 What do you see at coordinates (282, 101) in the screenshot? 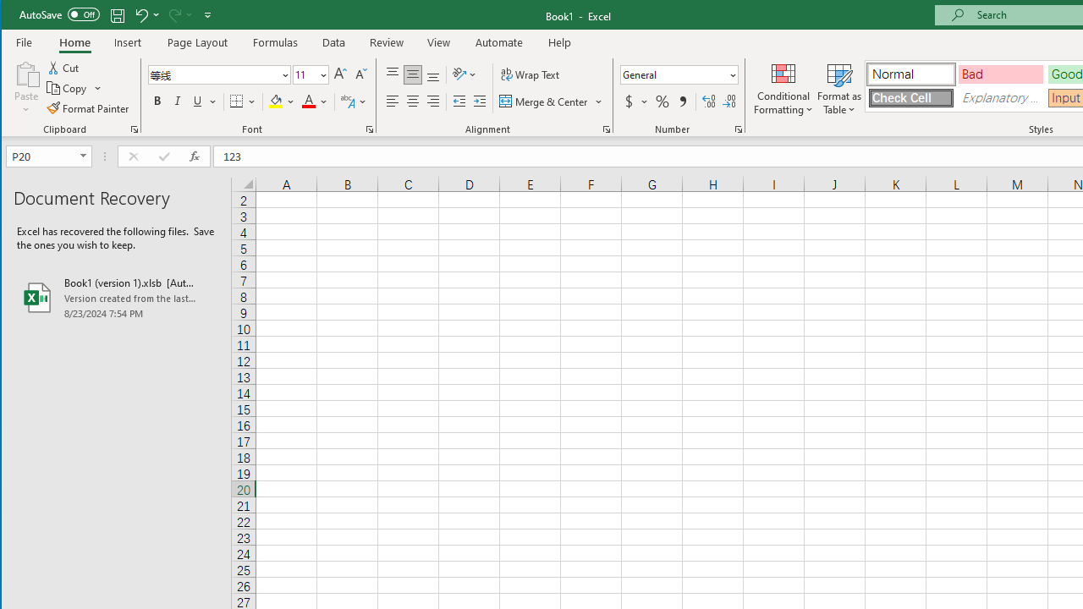
I see `Fill Color` at bounding box center [282, 101].